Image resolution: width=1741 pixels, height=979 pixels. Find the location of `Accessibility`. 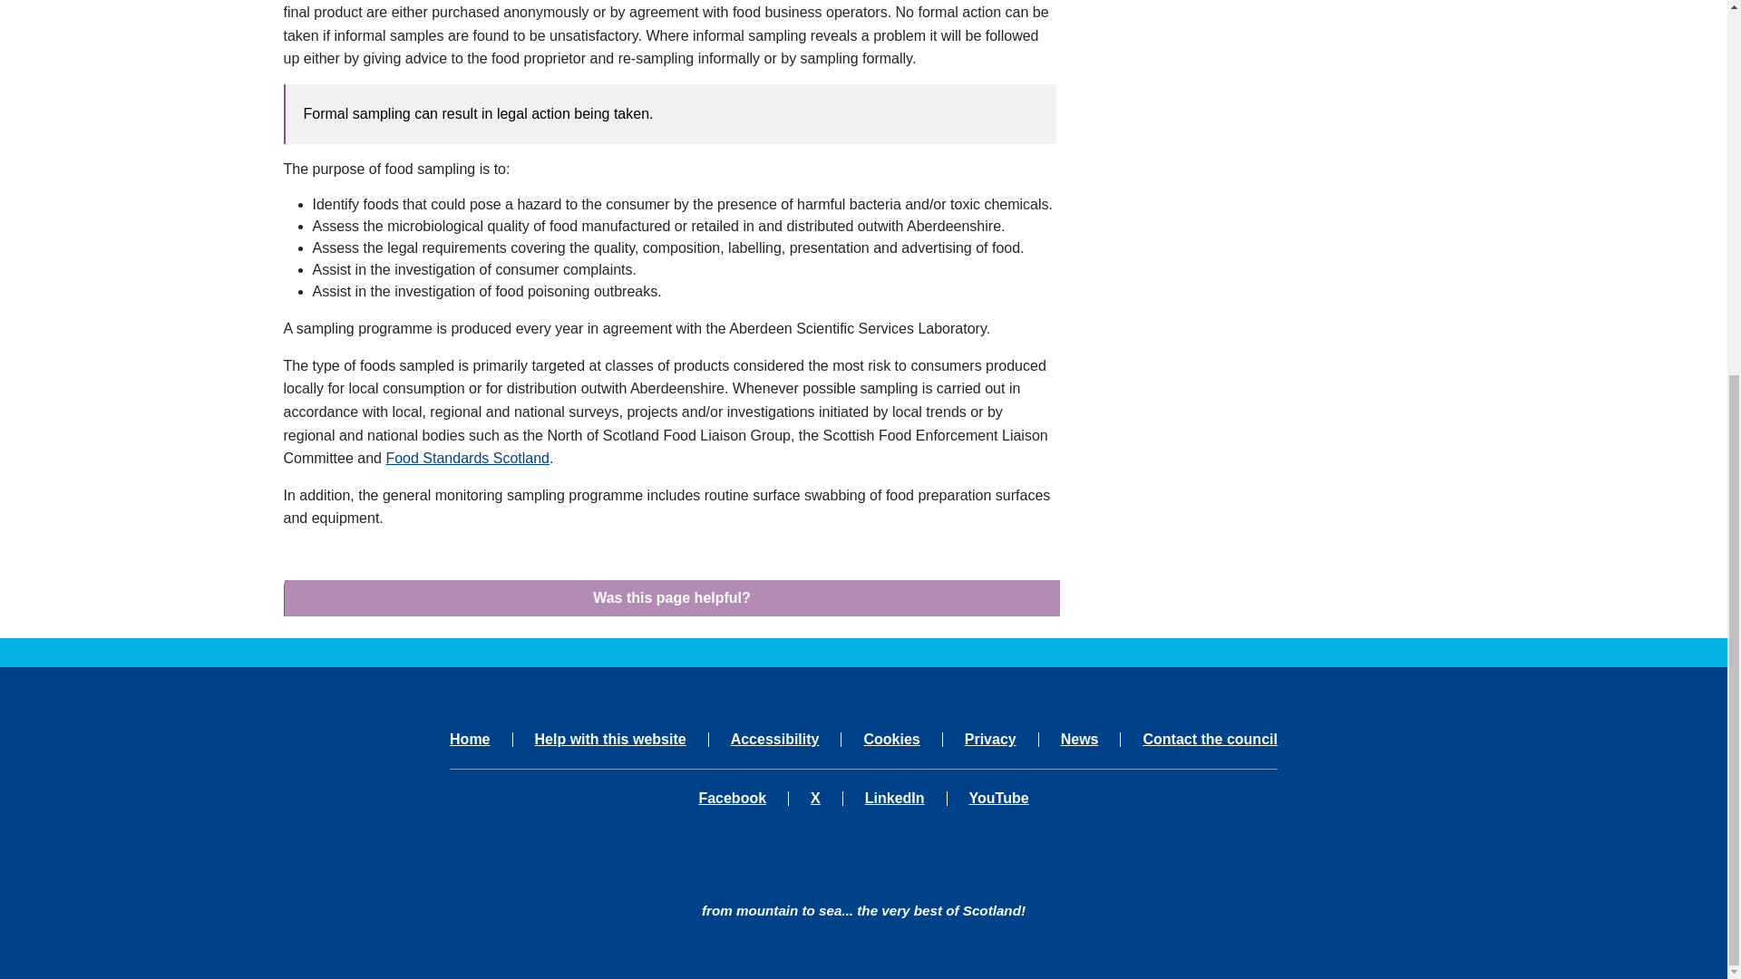

Accessibility is located at coordinates (774, 740).